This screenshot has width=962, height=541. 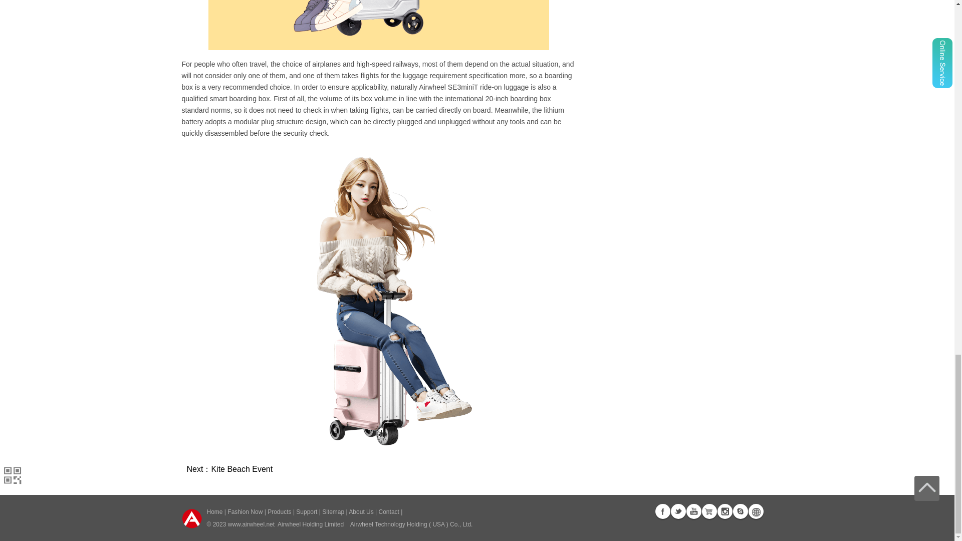 What do you see at coordinates (725, 511) in the screenshot?
I see `Instagram` at bounding box center [725, 511].